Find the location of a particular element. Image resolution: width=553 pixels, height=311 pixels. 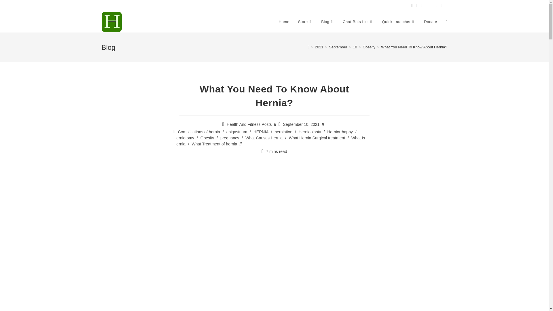

Posts by Health And Fitness Posts is located at coordinates (249, 124).